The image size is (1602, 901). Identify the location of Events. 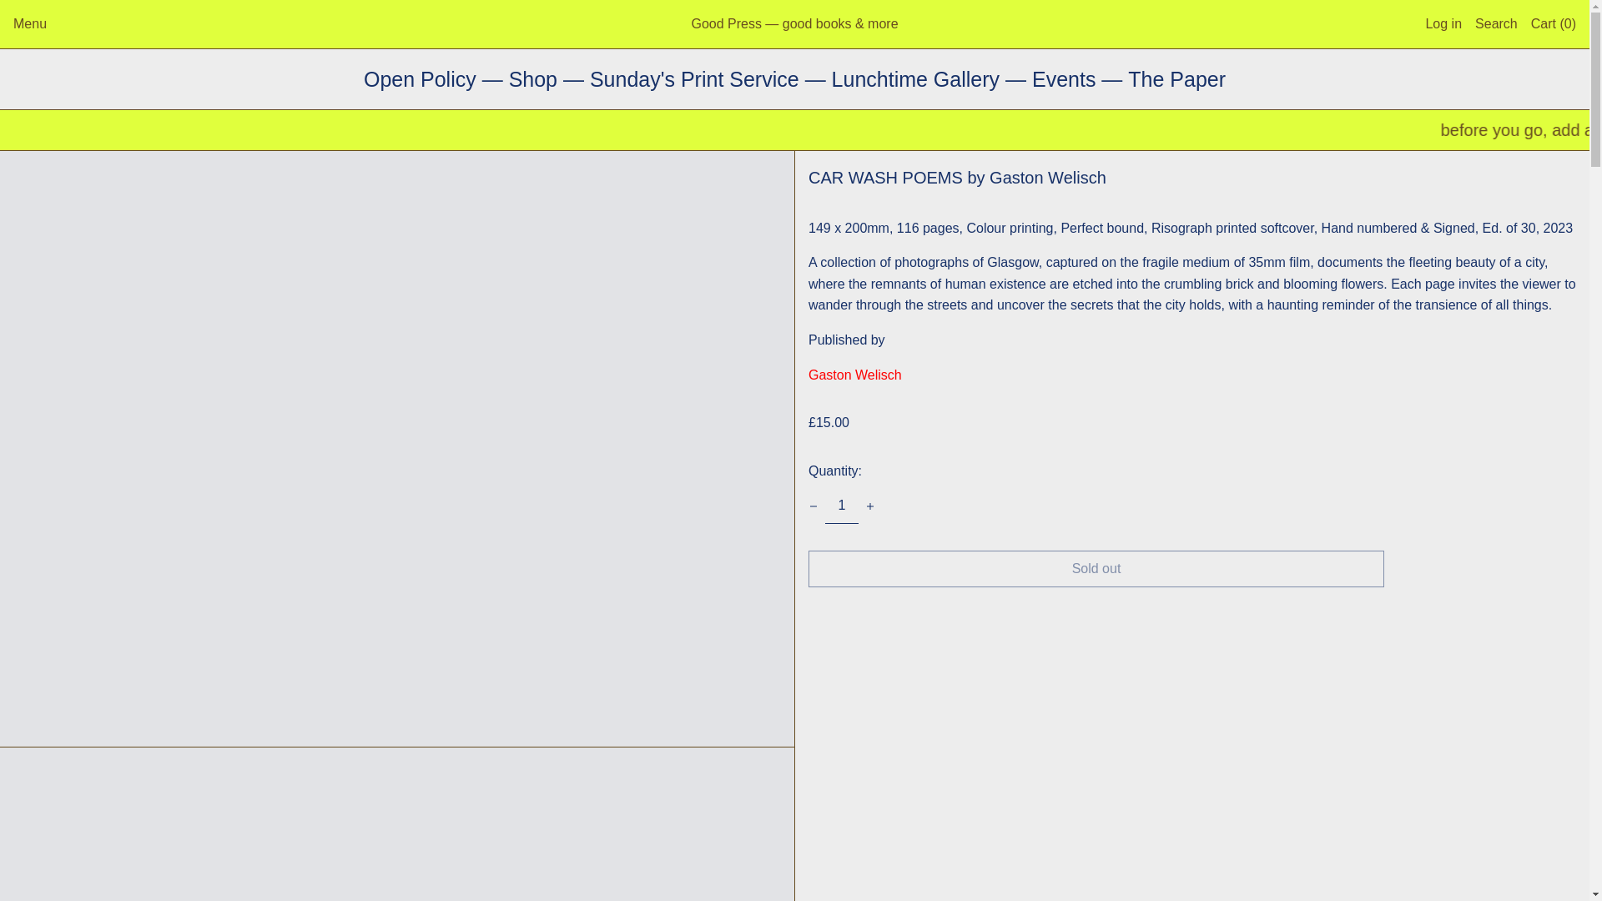
(1066, 79).